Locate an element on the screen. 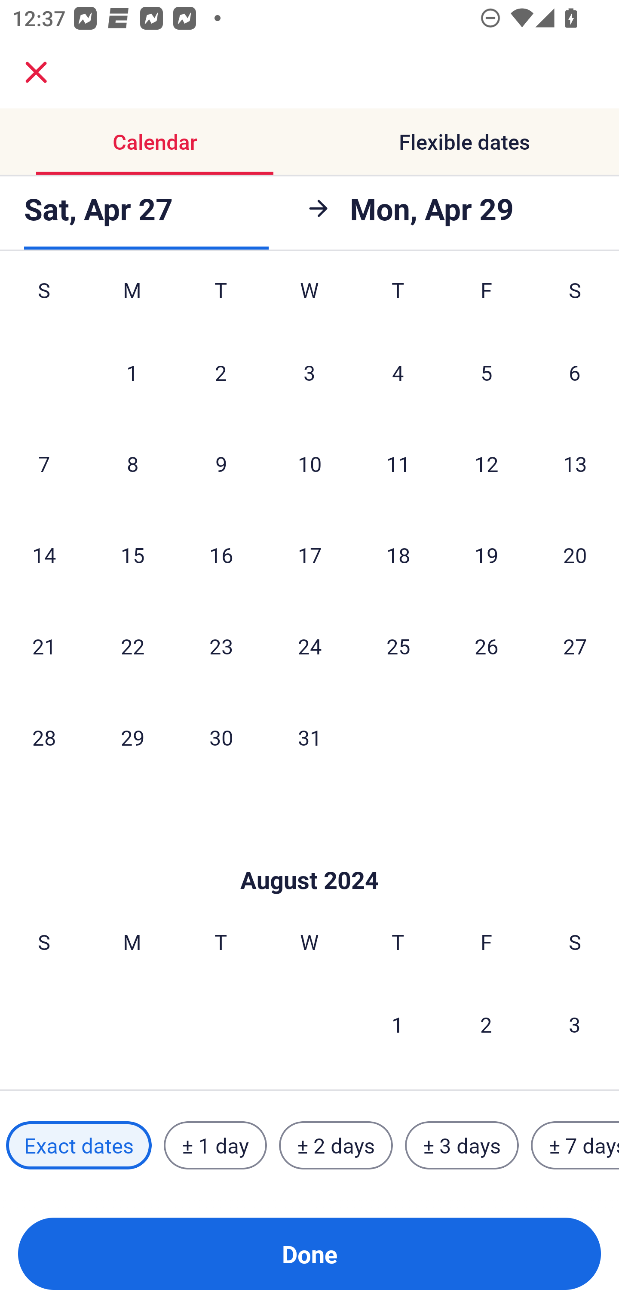 The image size is (619, 1308). 22 Monday, July 22, 2024 is located at coordinates (132, 646).